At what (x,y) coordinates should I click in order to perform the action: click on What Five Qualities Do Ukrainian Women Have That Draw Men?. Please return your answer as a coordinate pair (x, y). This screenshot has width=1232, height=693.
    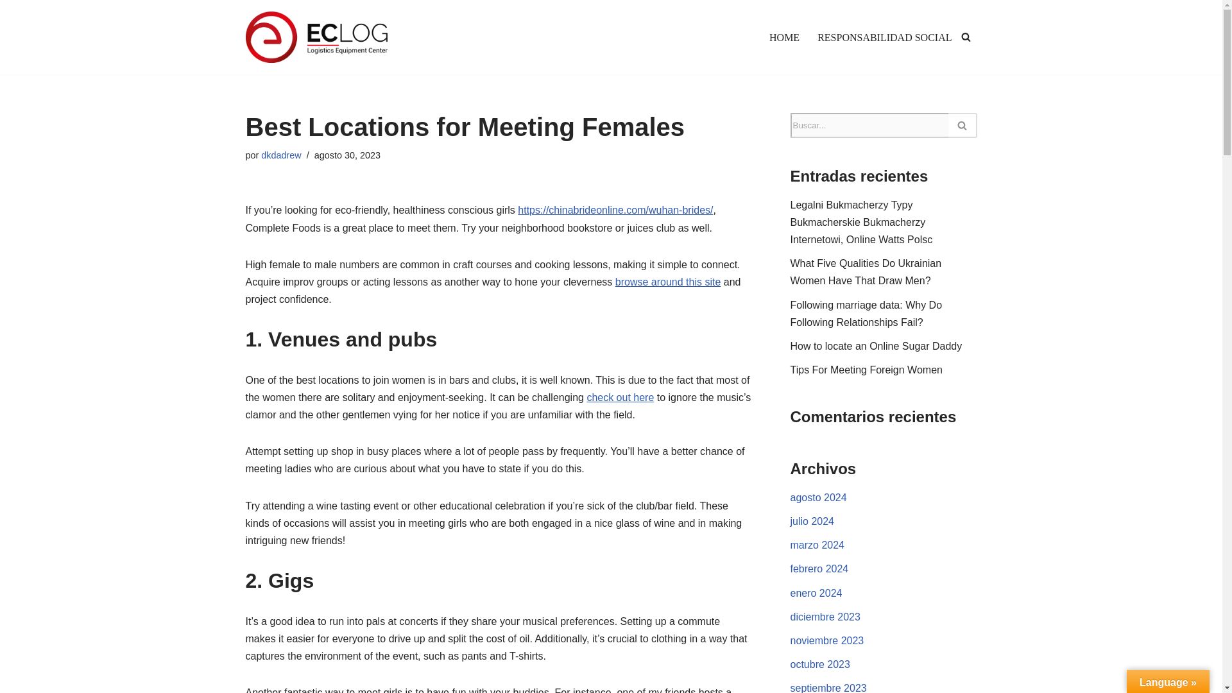
    Looking at the image, I should click on (866, 272).